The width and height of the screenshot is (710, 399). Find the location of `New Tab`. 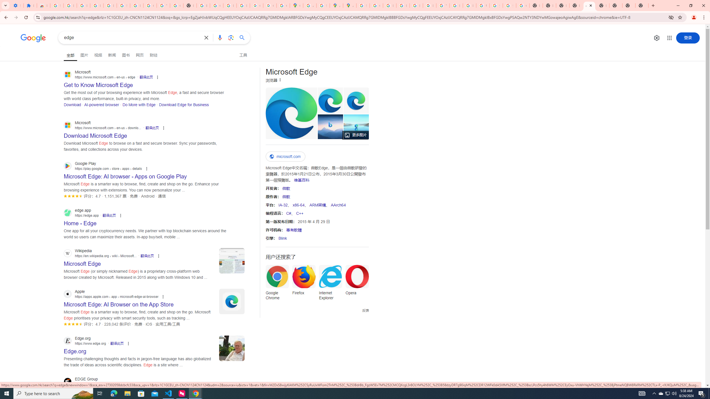

New Tab is located at coordinates (642, 6).